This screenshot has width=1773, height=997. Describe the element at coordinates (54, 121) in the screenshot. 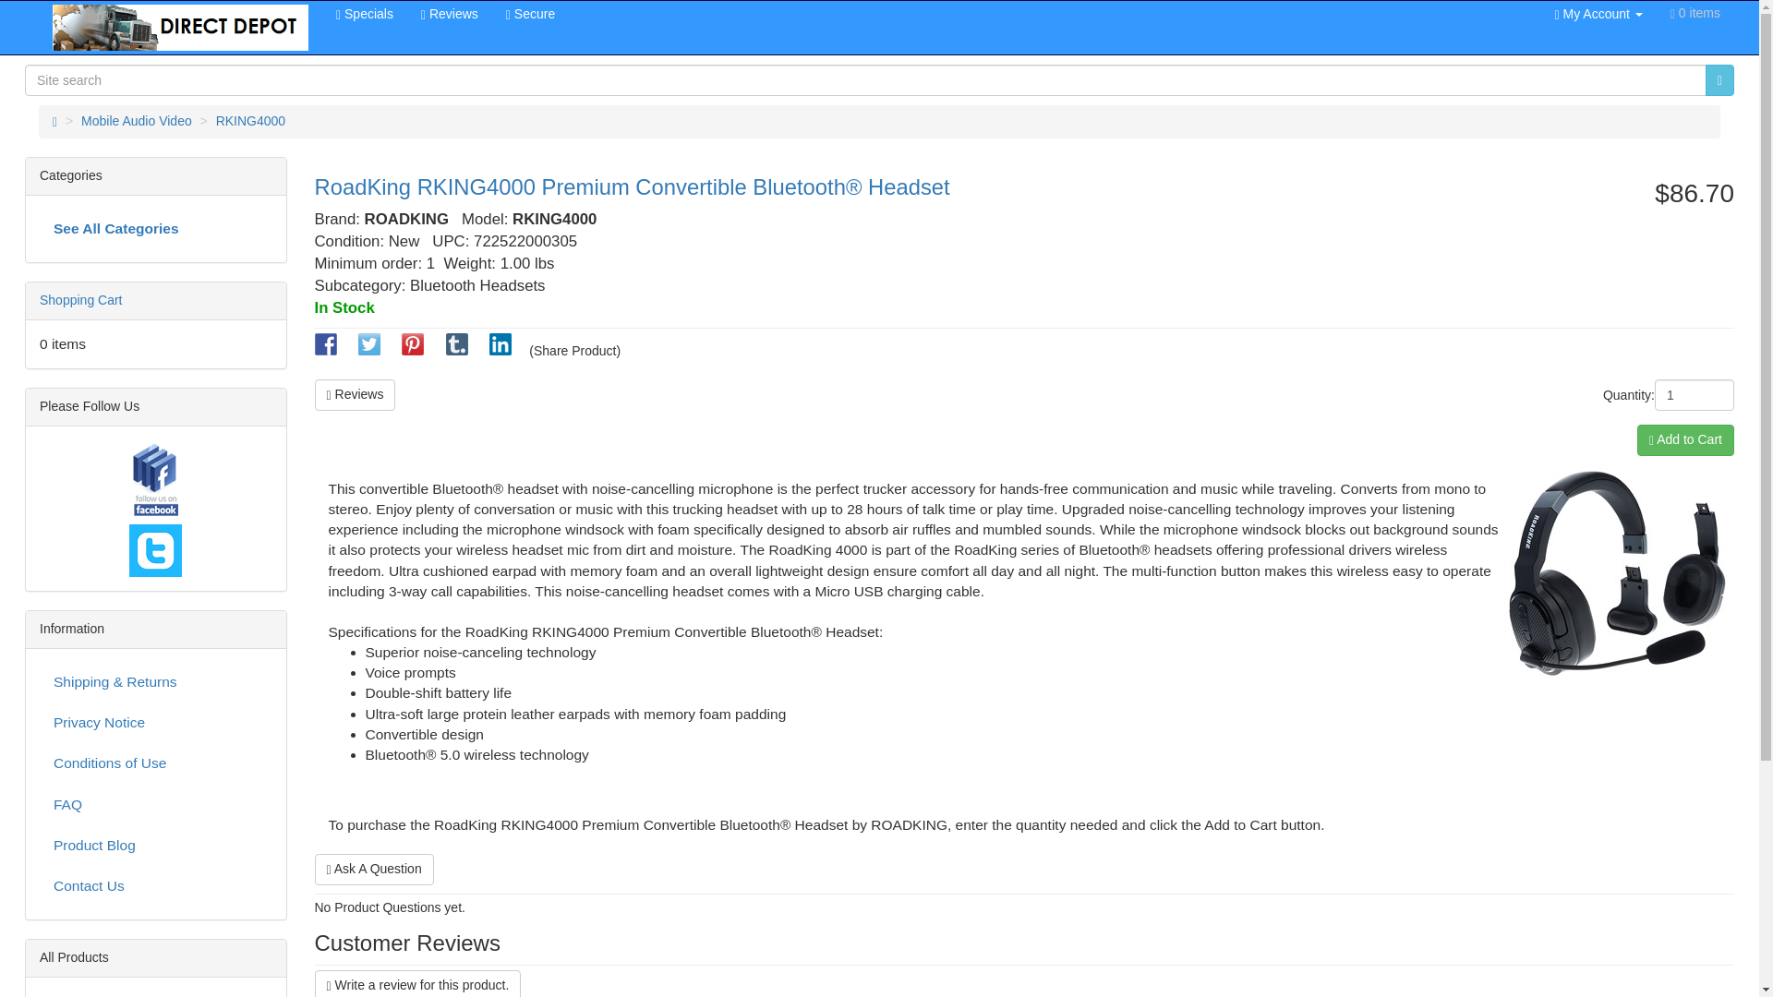

I see `Home` at that location.